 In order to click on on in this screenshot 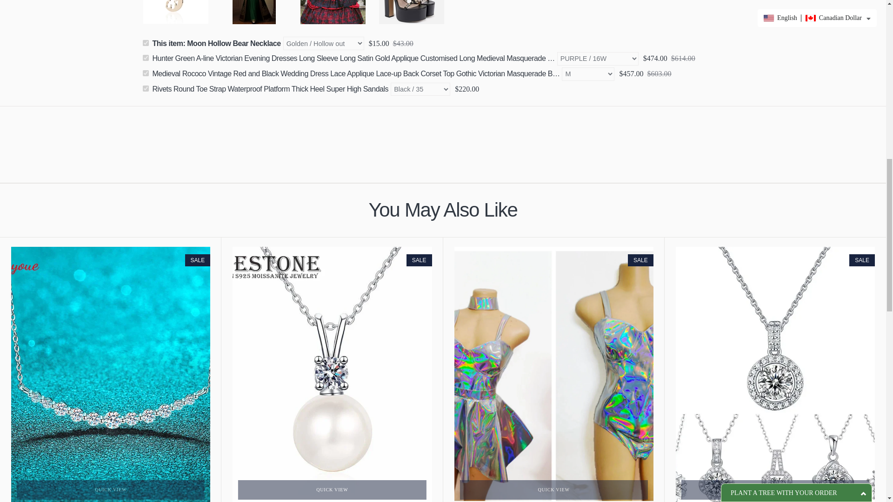, I will do `click(145, 88)`.